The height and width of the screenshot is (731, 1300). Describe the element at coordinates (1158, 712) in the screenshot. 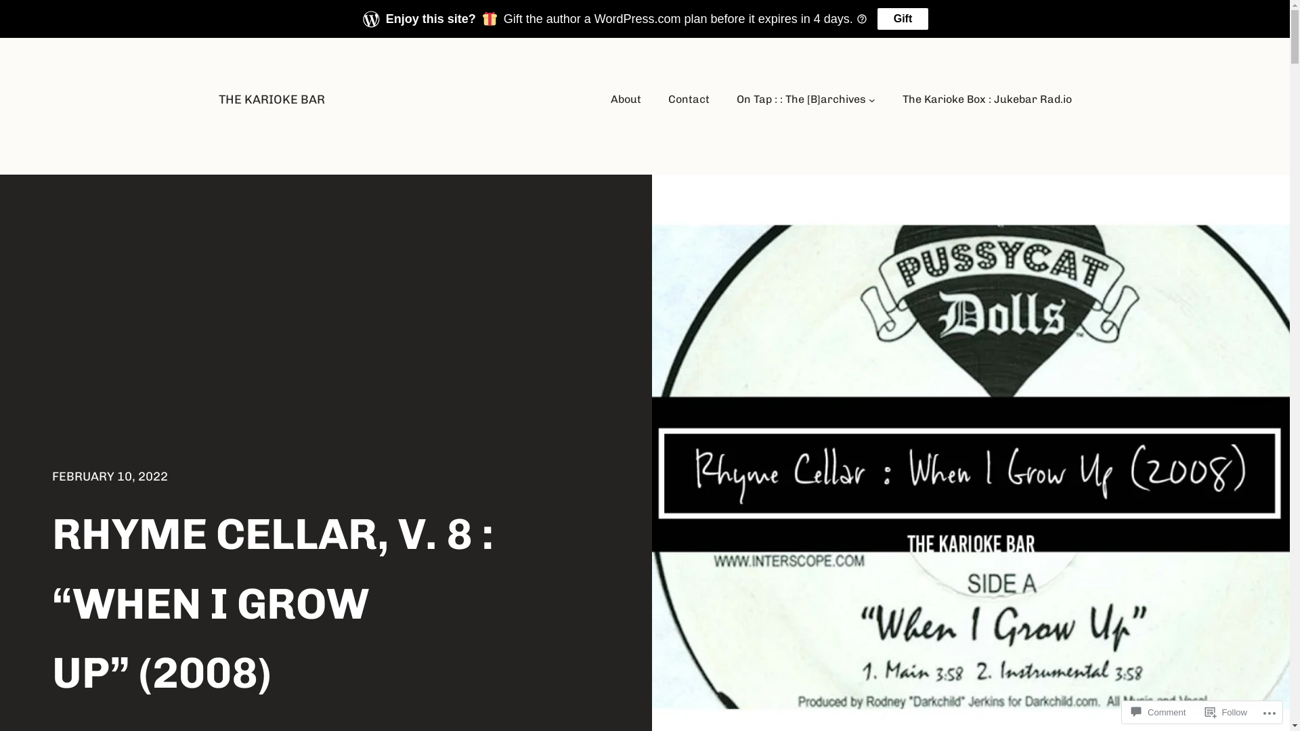

I see `Comment` at that location.